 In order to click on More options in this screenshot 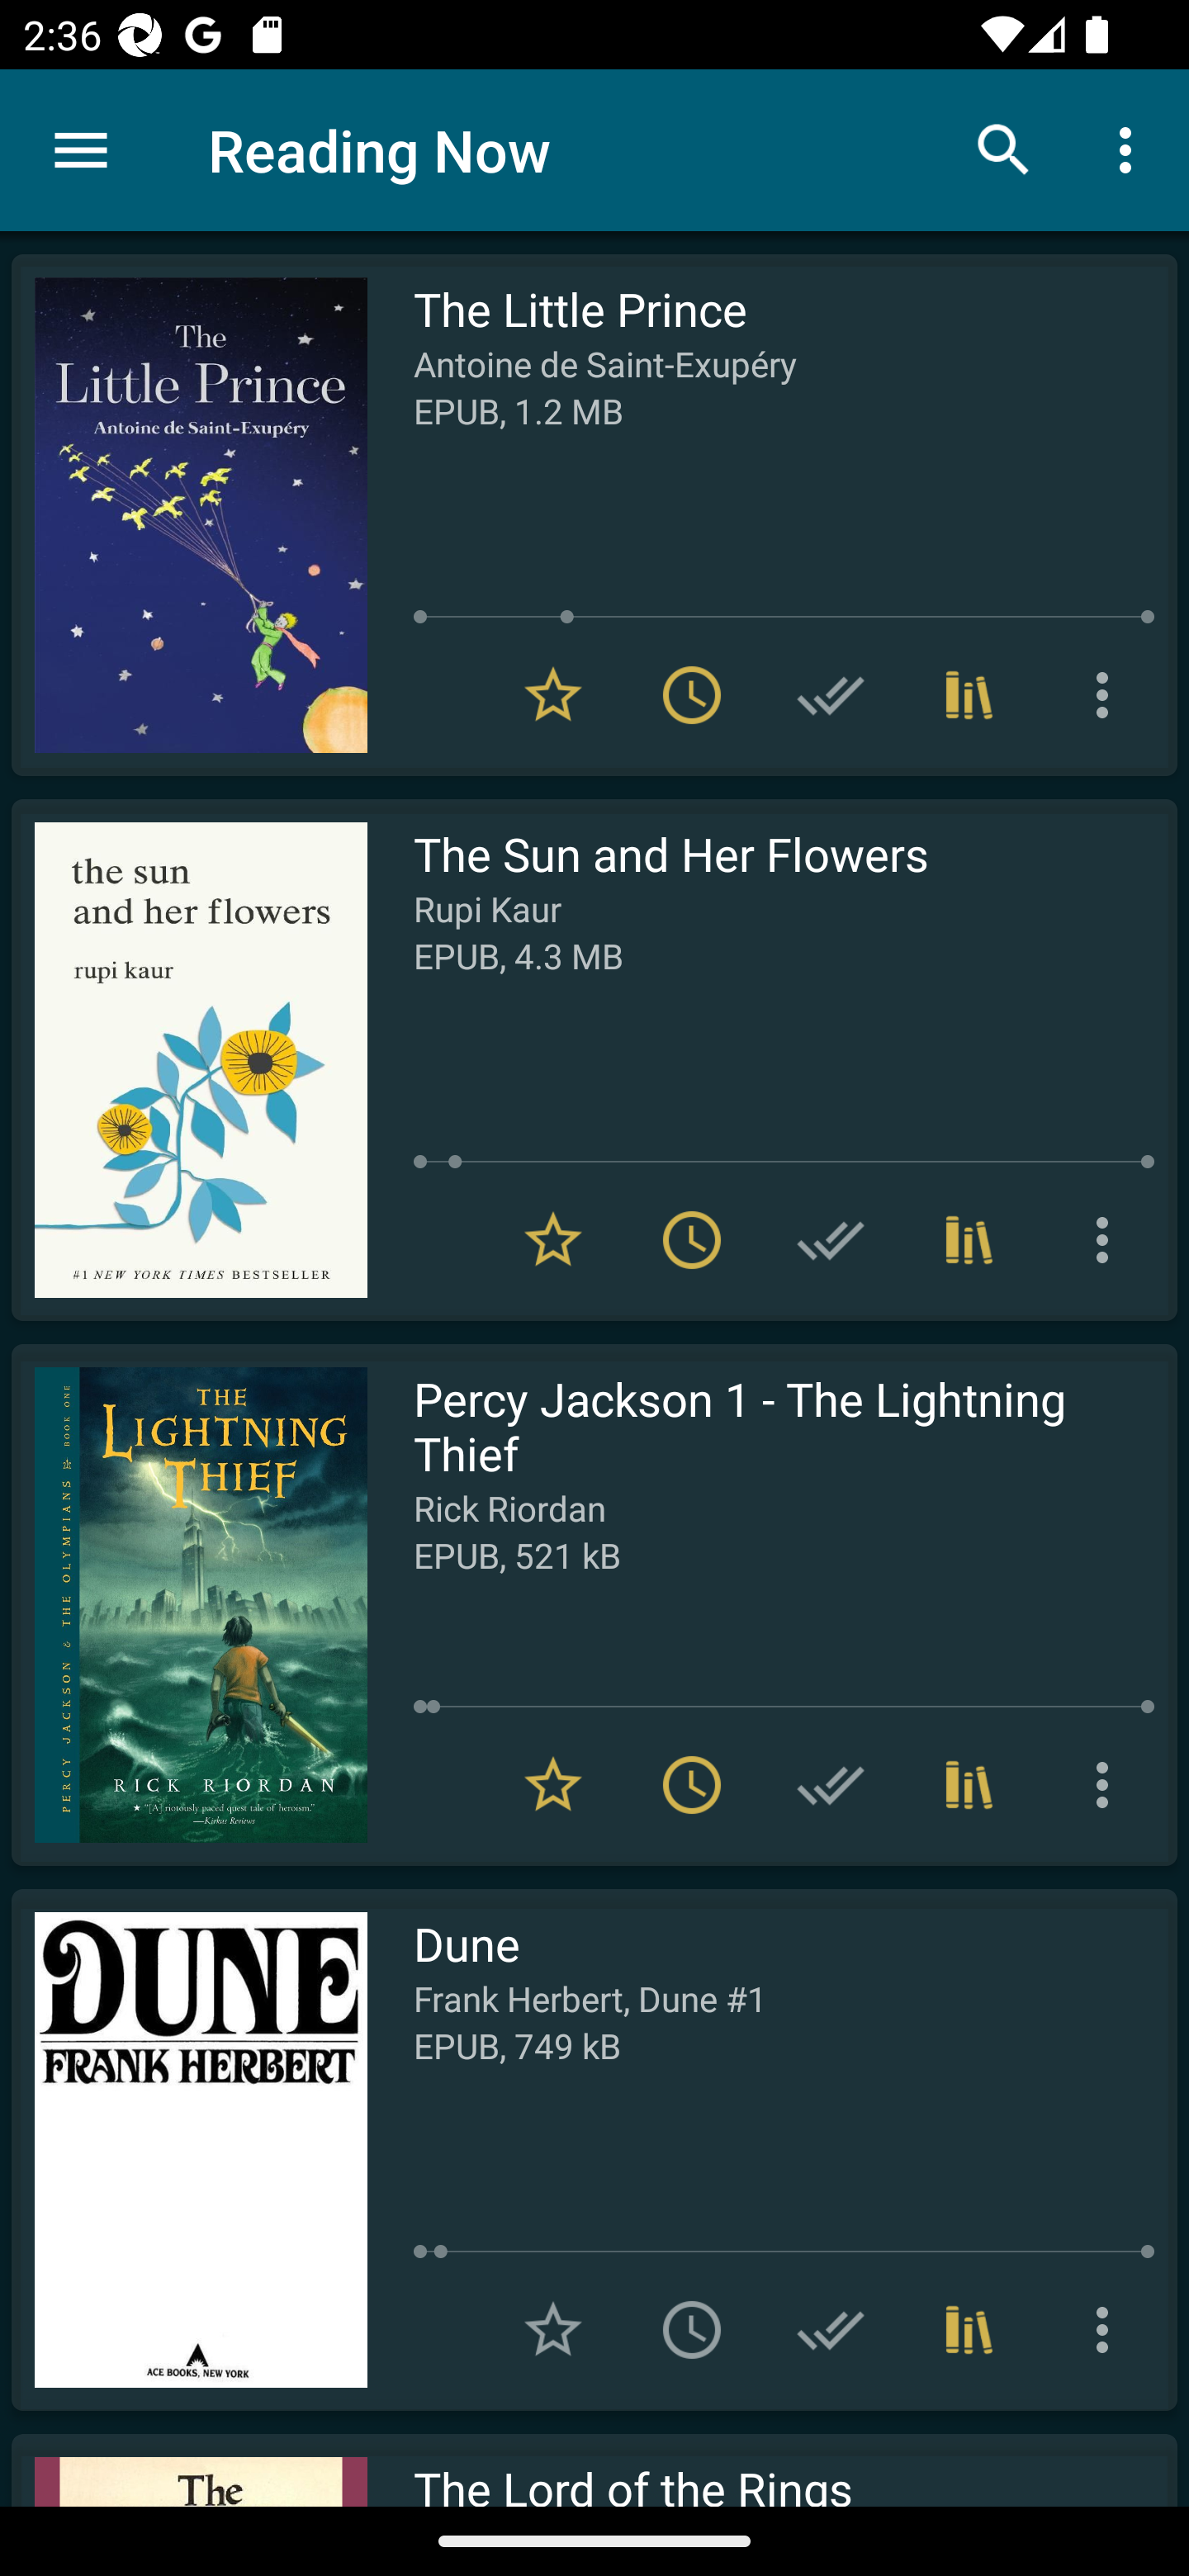, I will do `click(1108, 1238)`.